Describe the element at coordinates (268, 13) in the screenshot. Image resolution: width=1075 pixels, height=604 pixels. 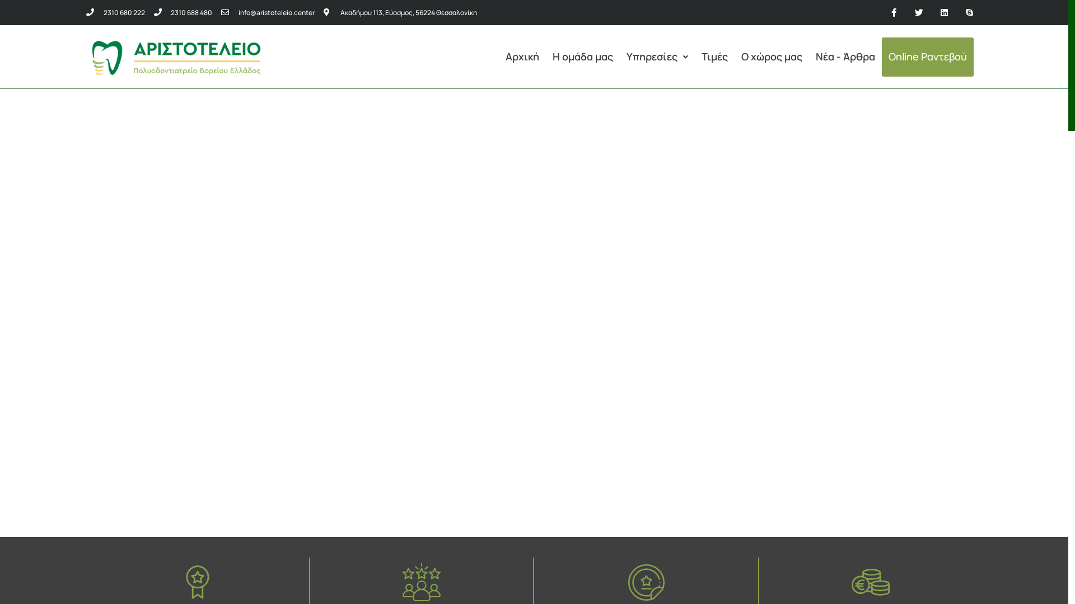
I see `info@aristoteleio.center` at that location.